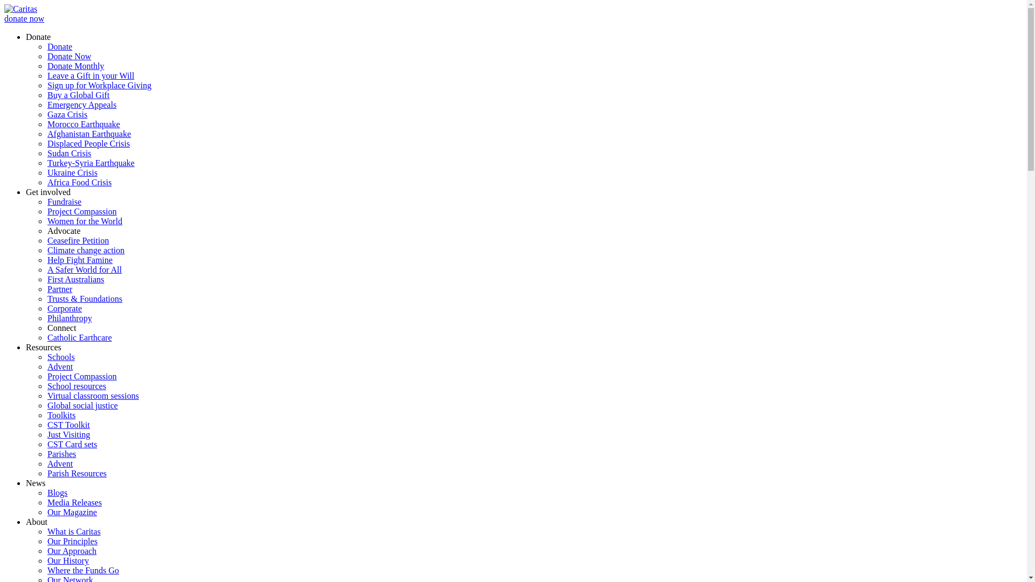  Describe the element at coordinates (91, 75) in the screenshot. I see `Leave a Gift in your Will` at that location.